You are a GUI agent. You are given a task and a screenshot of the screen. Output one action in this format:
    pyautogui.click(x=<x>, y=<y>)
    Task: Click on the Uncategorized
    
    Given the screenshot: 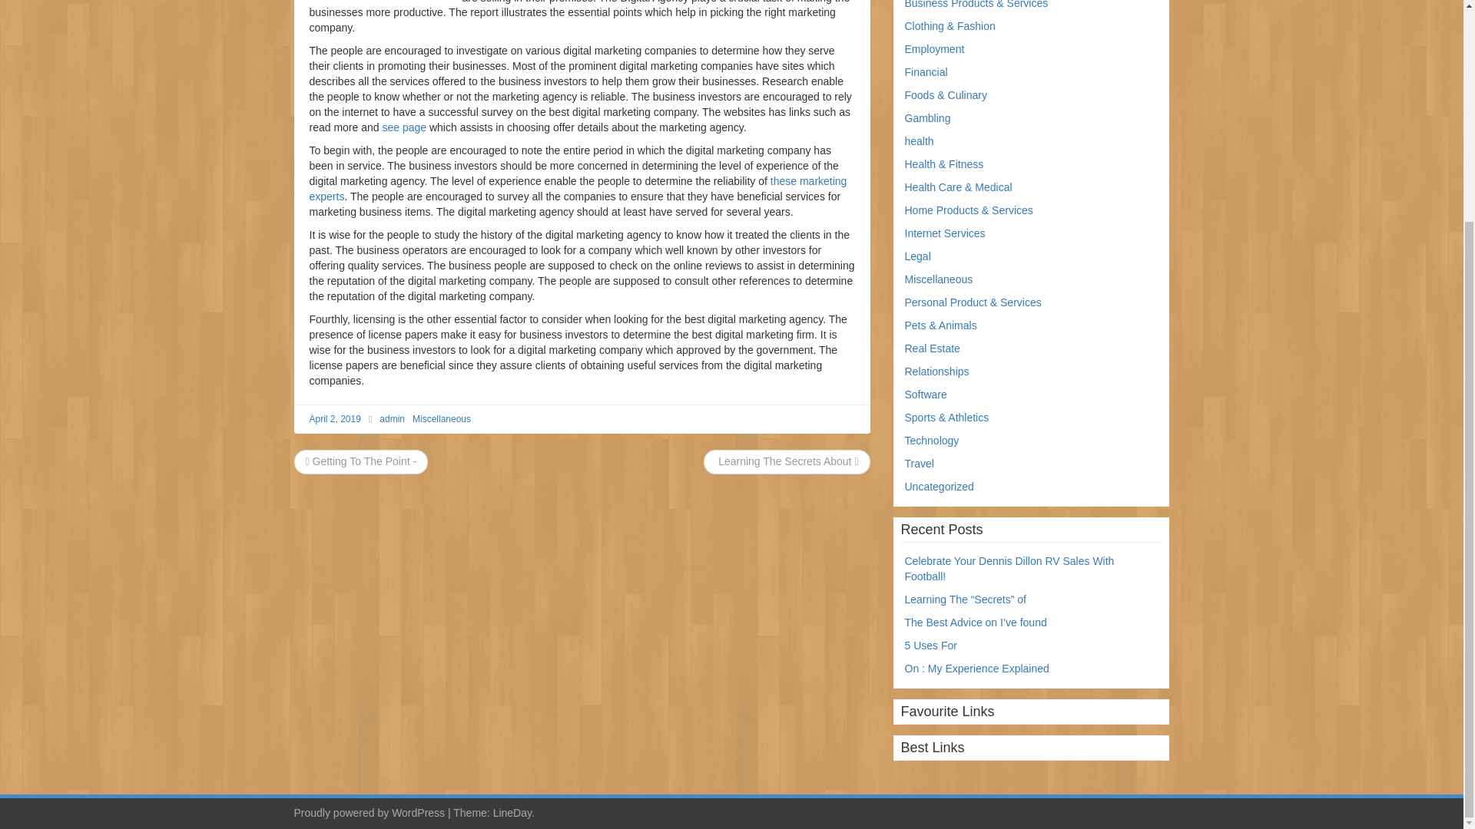 What is the action you would take?
    pyautogui.click(x=939, y=487)
    